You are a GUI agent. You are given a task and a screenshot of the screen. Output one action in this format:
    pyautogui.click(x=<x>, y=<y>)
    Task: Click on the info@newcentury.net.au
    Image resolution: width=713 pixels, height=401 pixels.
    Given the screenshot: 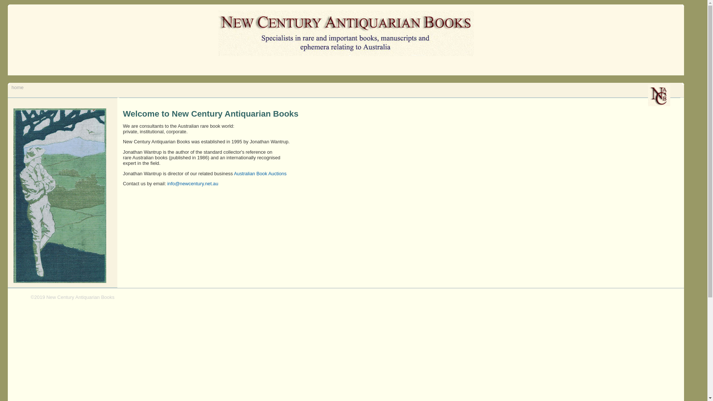 What is the action you would take?
    pyautogui.click(x=192, y=183)
    